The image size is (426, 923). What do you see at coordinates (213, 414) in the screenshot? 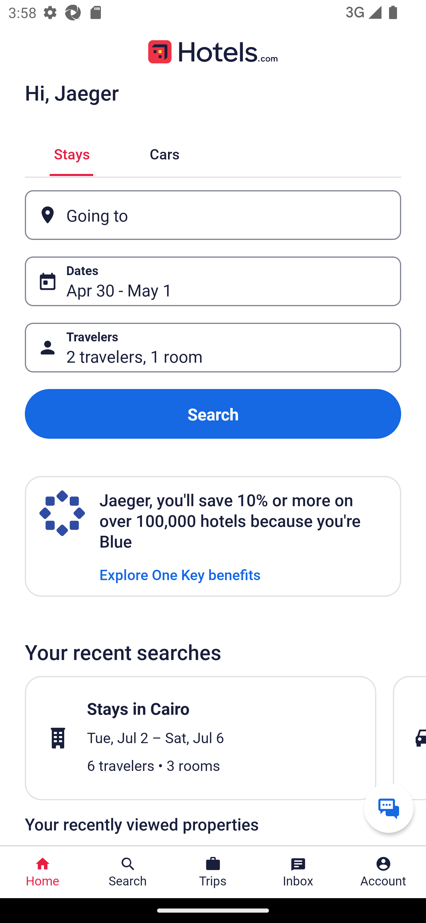
I see `Search` at bounding box center [213, 414].